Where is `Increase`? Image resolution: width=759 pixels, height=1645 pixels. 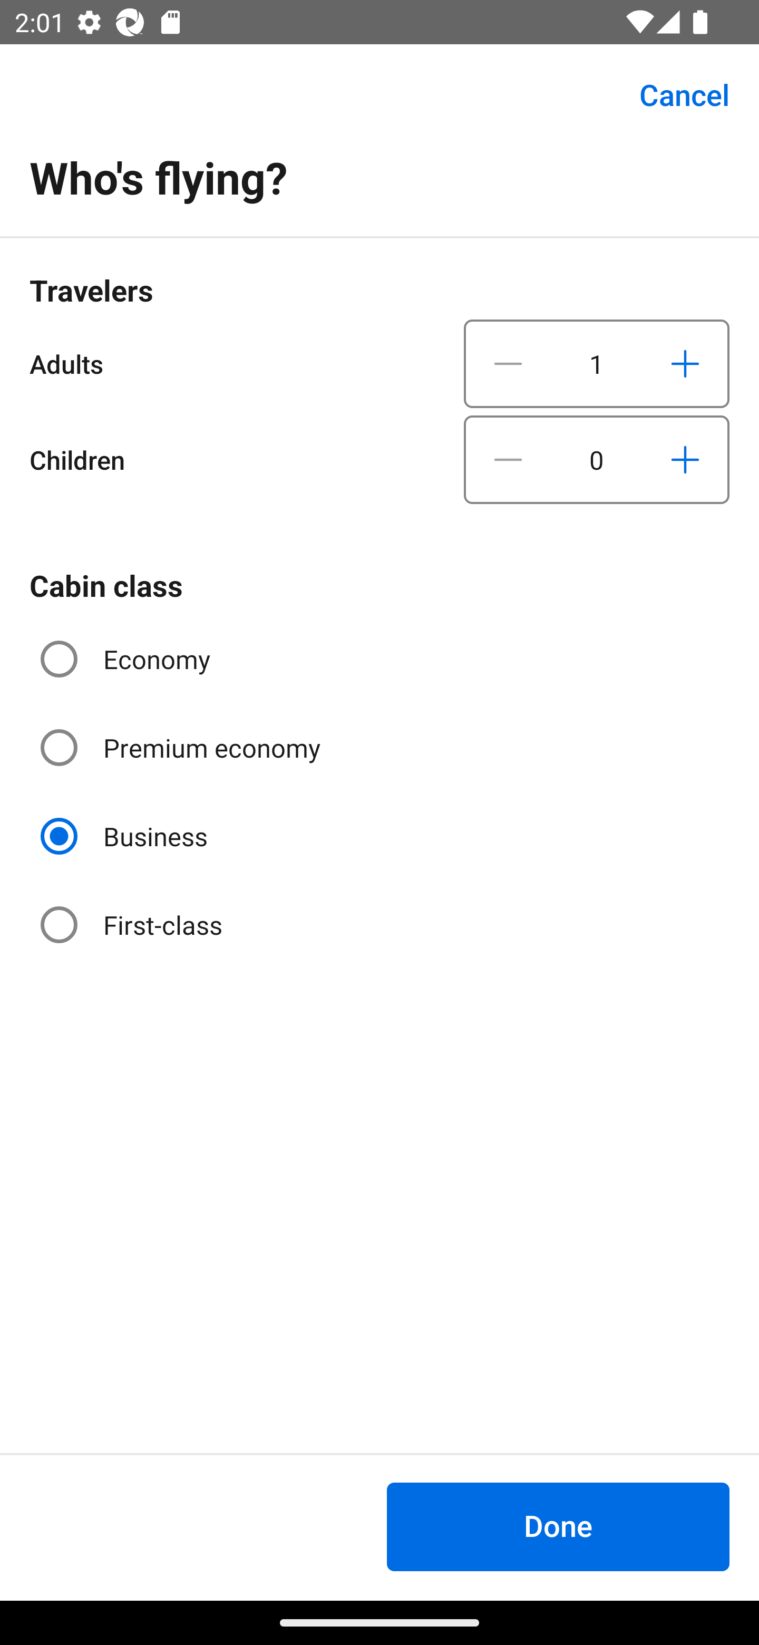 Increase is located at coordinates (685, 460).